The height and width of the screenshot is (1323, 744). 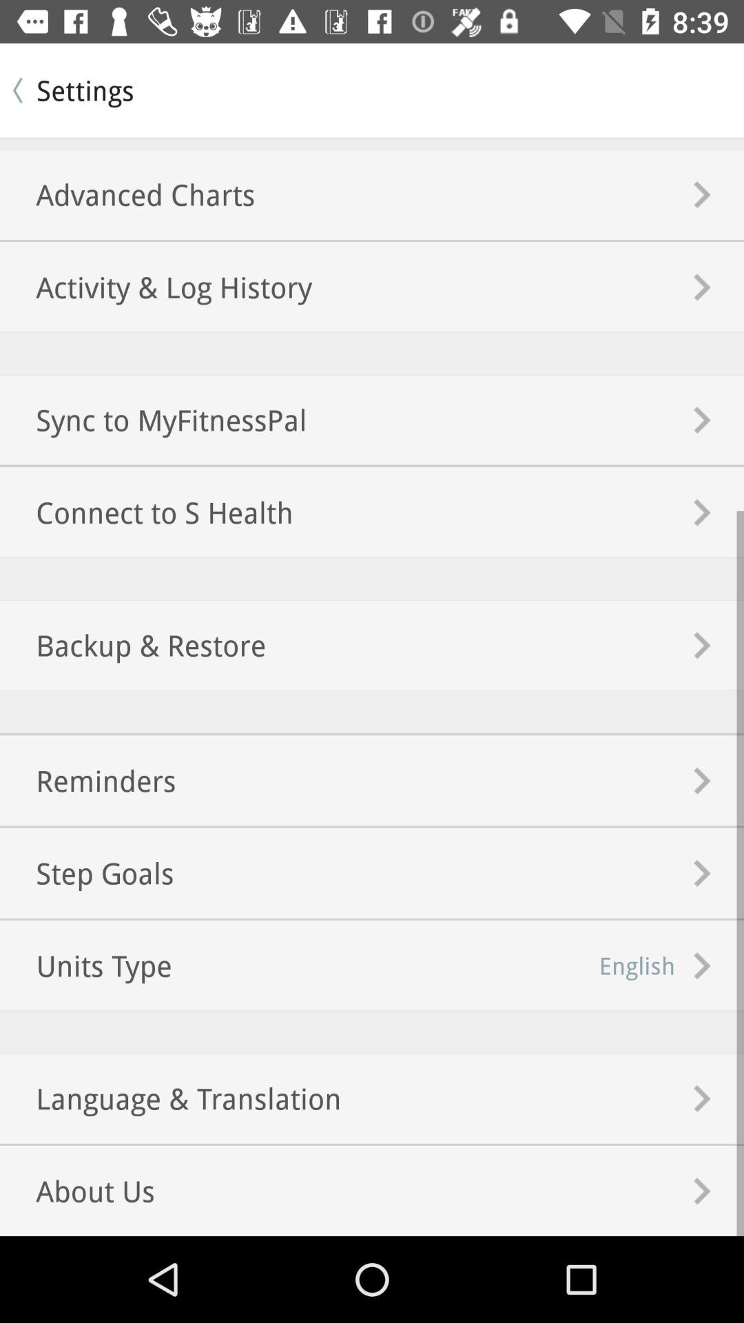 I want to click on choose the reminders icon, so click(x=88, y=780).